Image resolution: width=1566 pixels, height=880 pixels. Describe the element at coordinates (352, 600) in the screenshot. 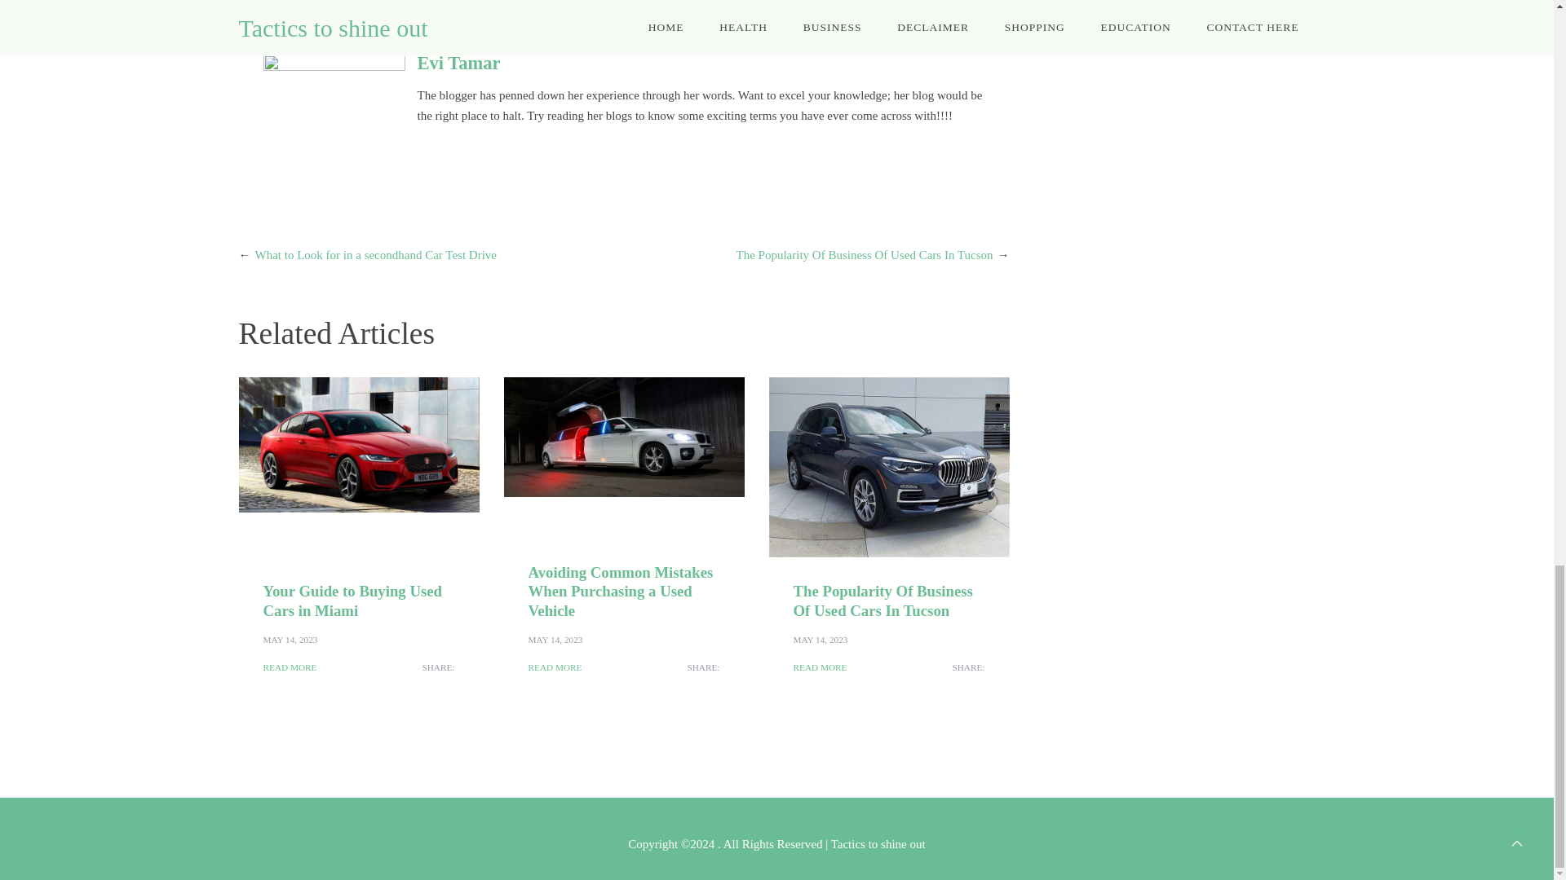

I see `Your Guide to Buying Used Cars in Miami` at that location.